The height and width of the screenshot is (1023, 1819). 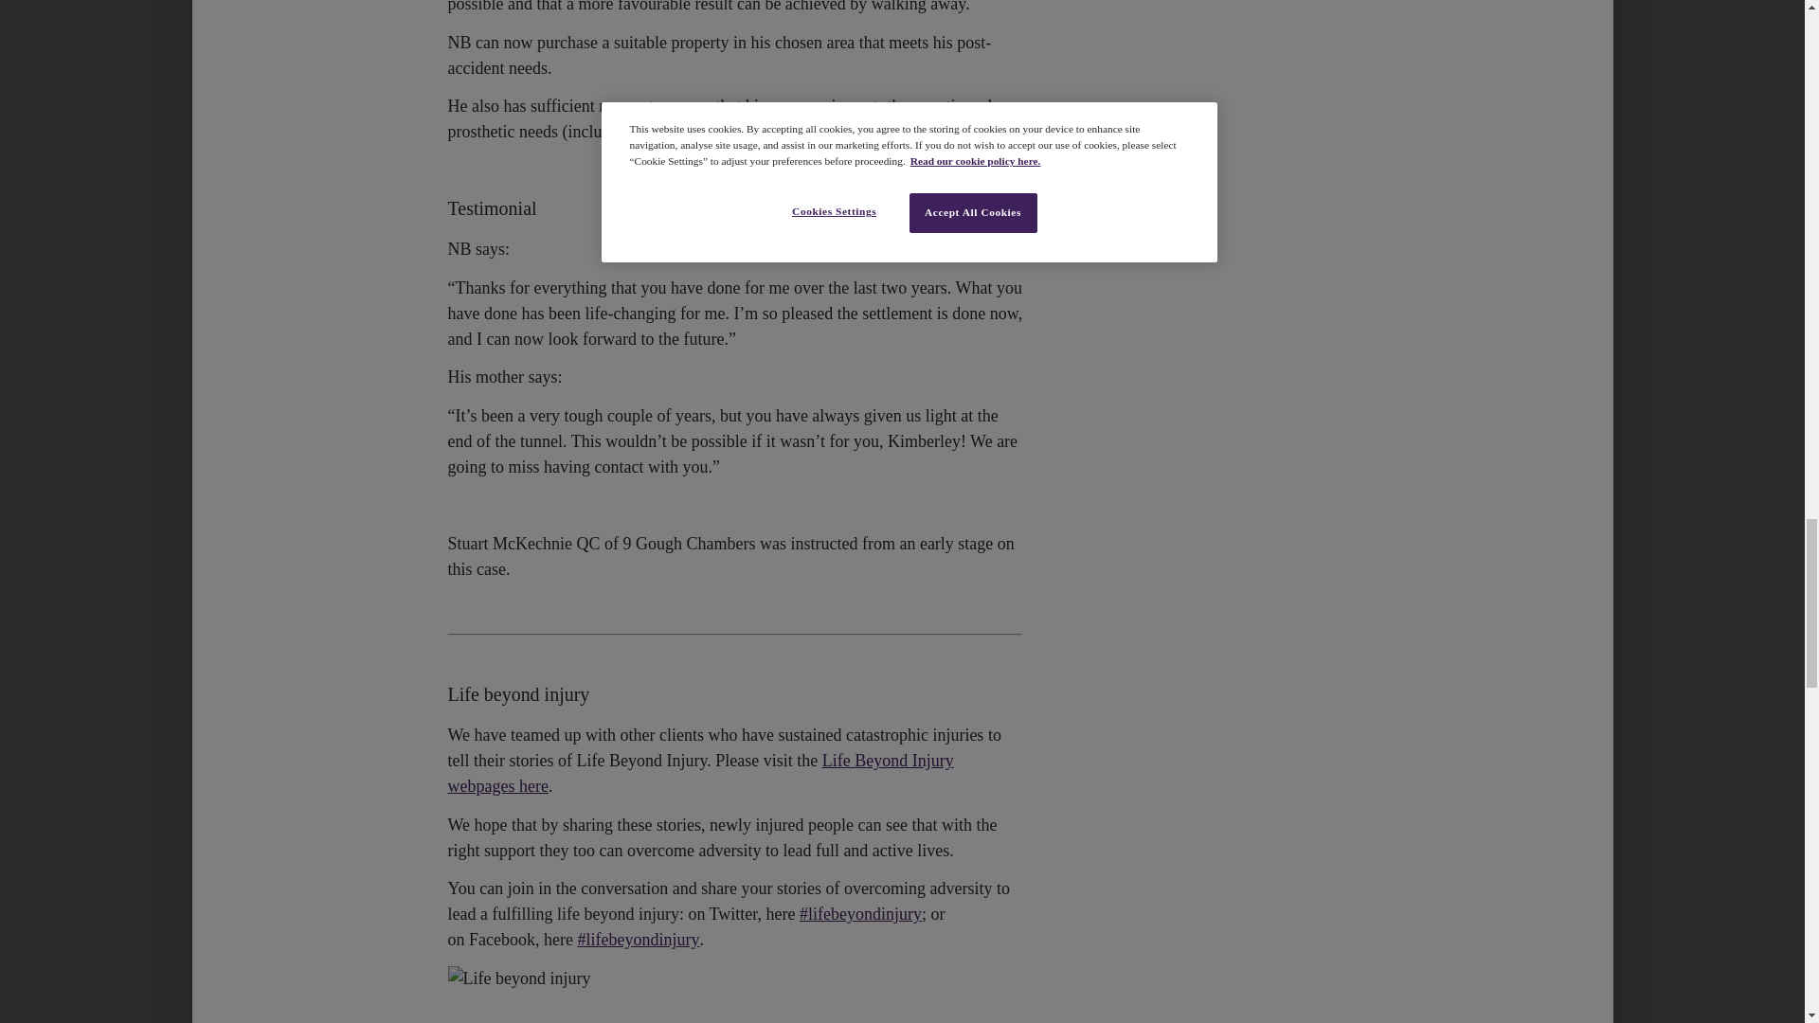 I want to click on Life Beyond Injury facebook, so click(x=637, y=940).